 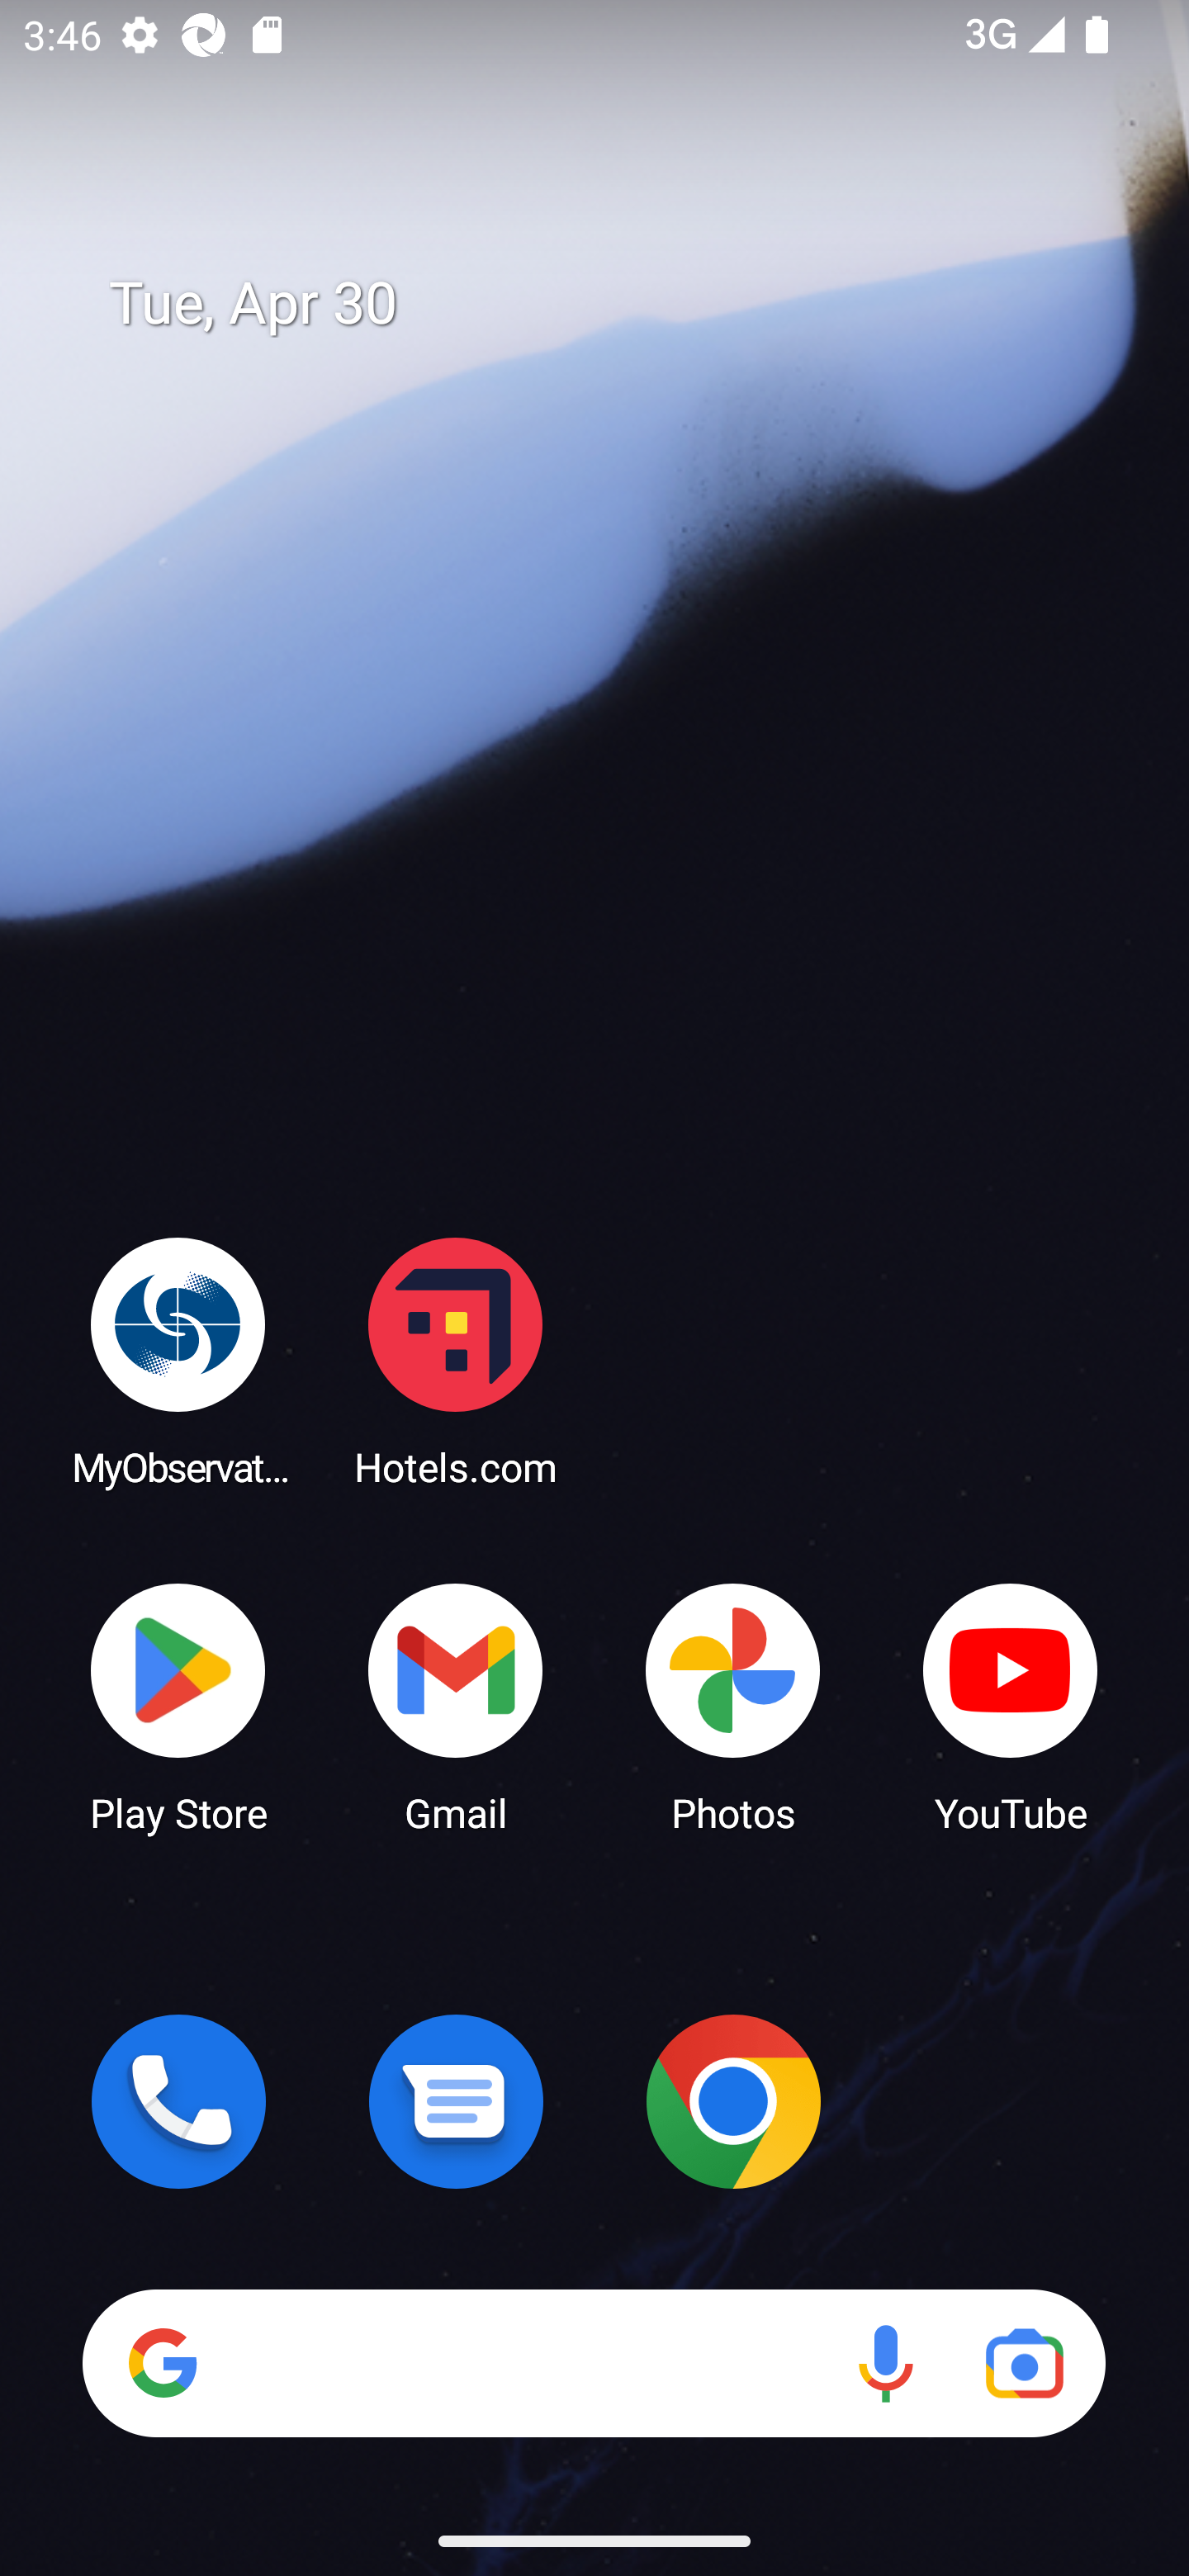 I want to click on Hotels.com, so click(x=456, y=1361).